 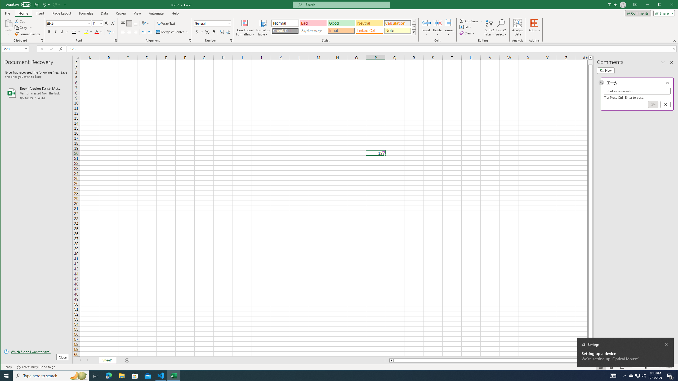 What do you see at coordinates (663, 62) in the screenshot?
I see `Task Pane Options` at bounding box center [663, 62].